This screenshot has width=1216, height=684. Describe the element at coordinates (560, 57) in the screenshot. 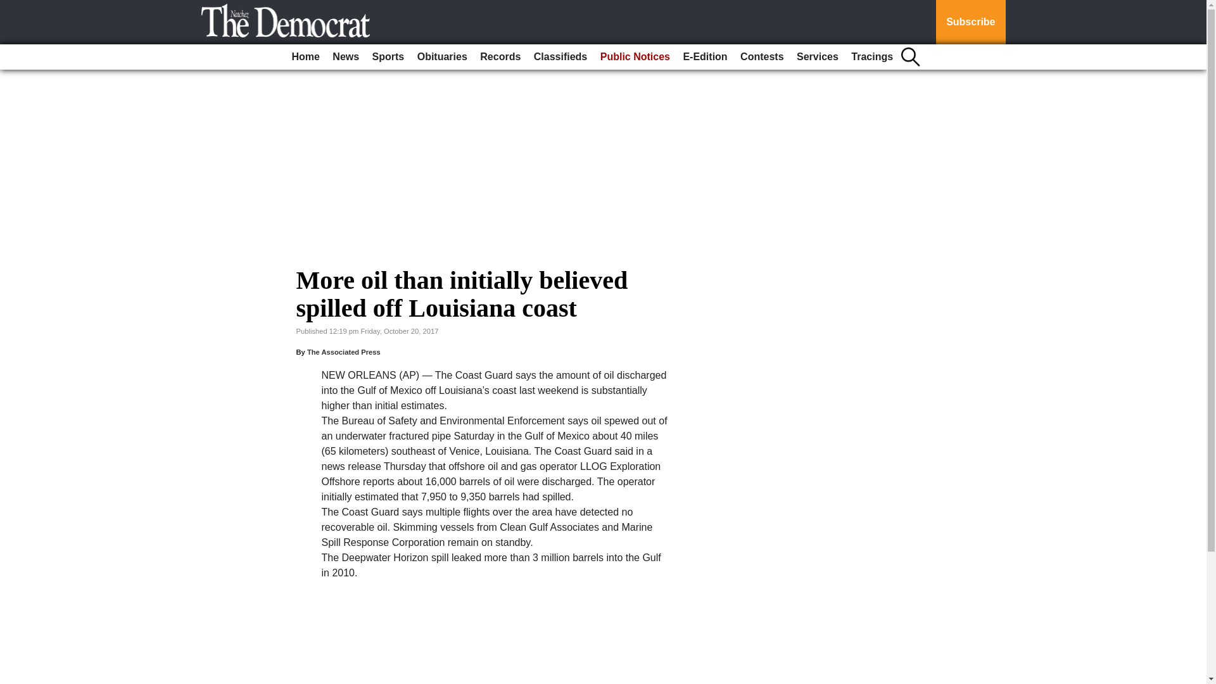

I see `Classifieds` at that location.